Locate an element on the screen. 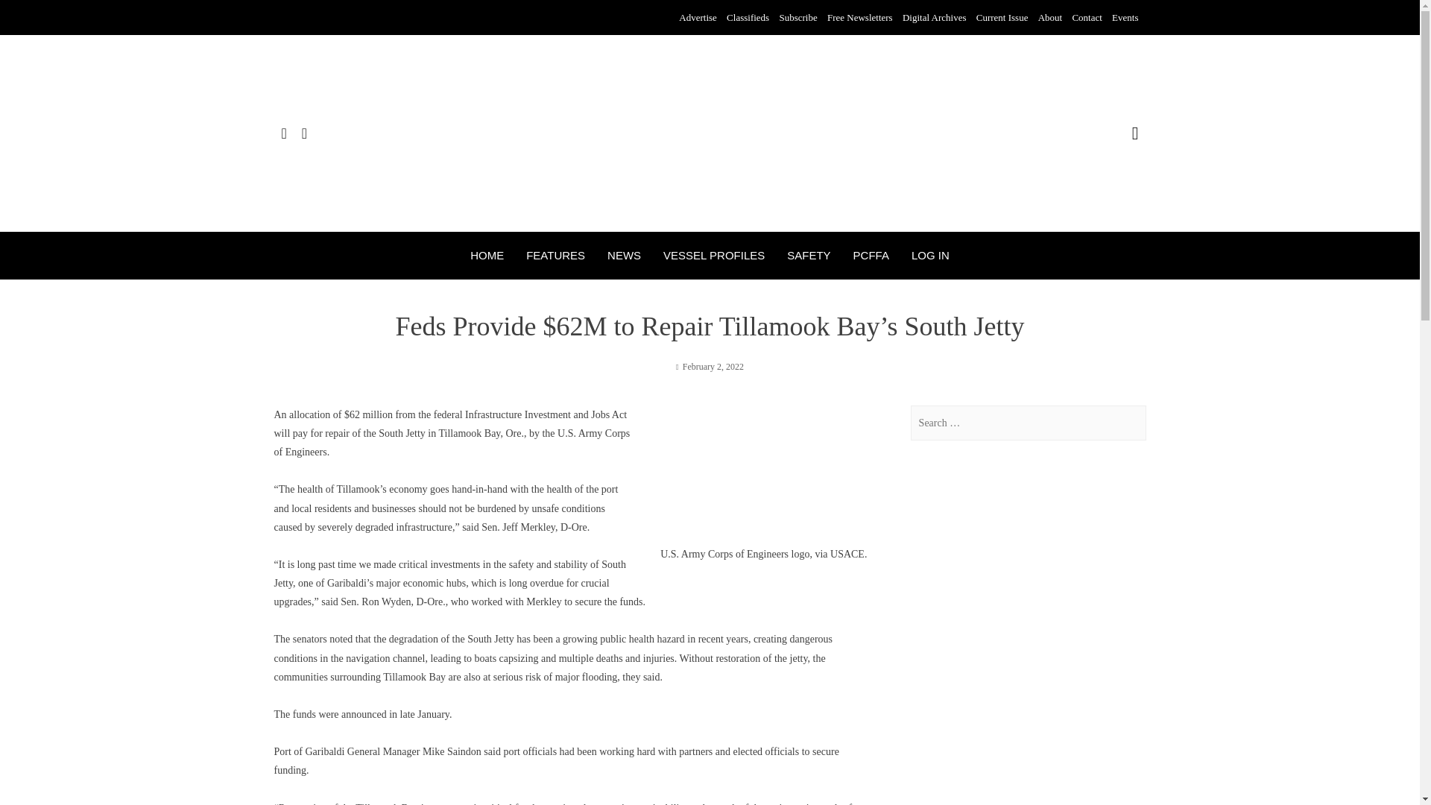 The width and height of the screenshot is (1431, 805). Free Newsletters is located at coordinates (860, 18).